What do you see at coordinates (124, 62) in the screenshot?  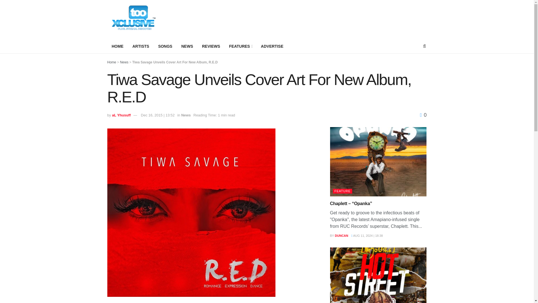 I see `News` at bounding box center [124, 62].